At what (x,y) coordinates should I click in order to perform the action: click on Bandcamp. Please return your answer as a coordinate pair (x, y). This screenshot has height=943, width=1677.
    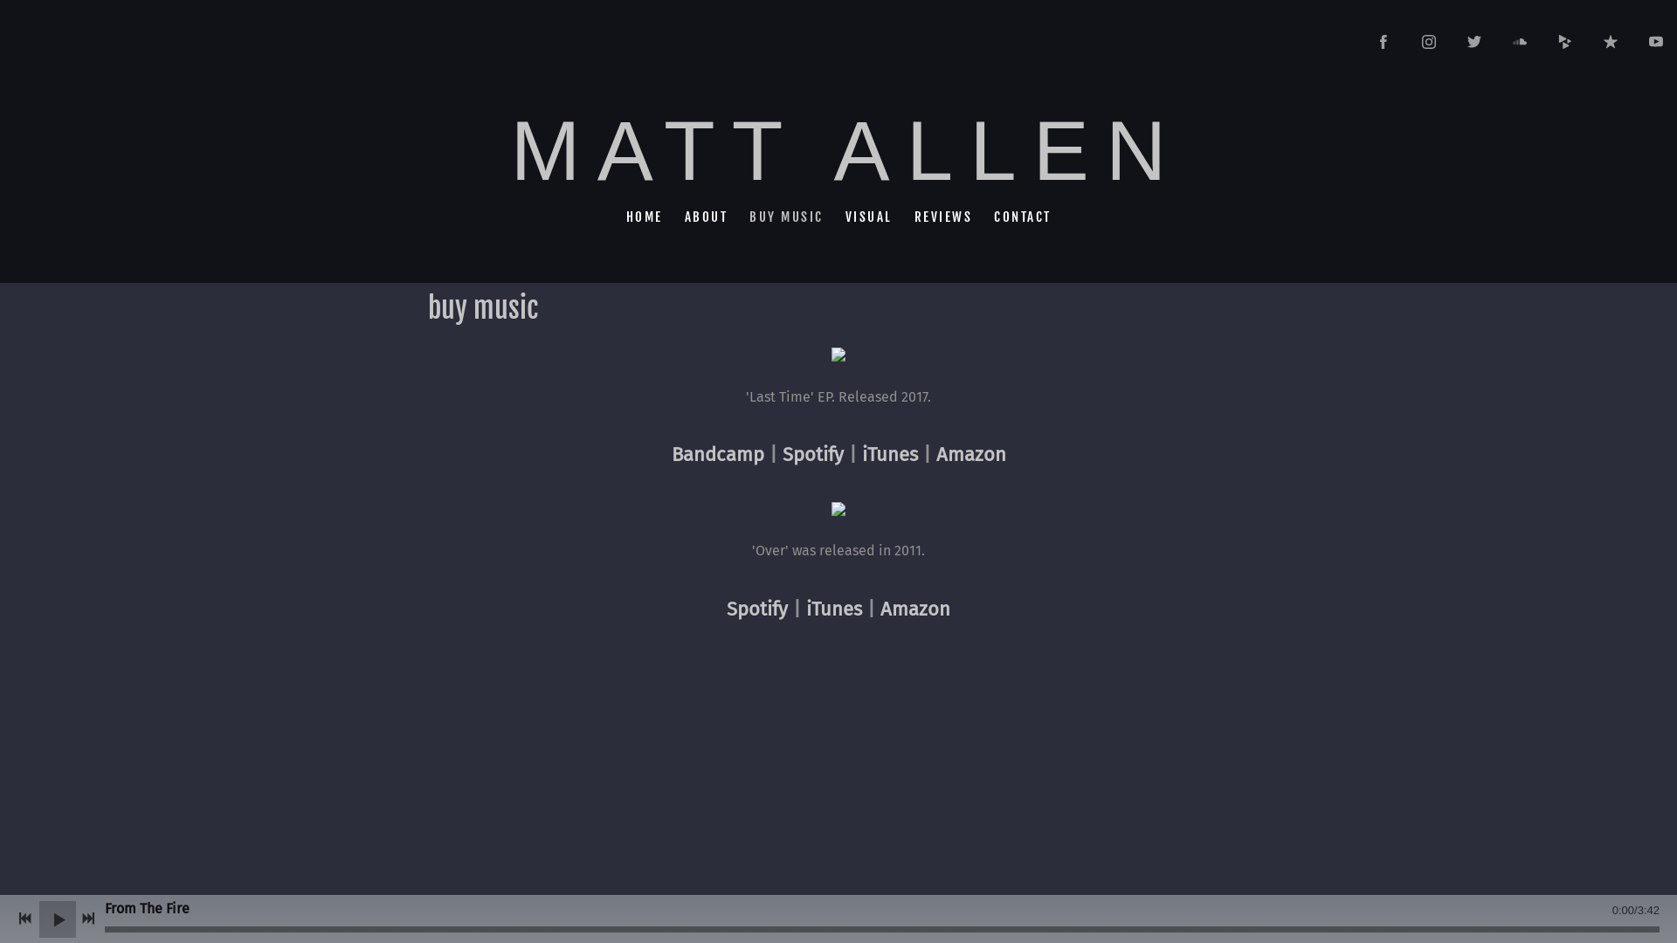
    Looking at the image, I should click on (717, 454).